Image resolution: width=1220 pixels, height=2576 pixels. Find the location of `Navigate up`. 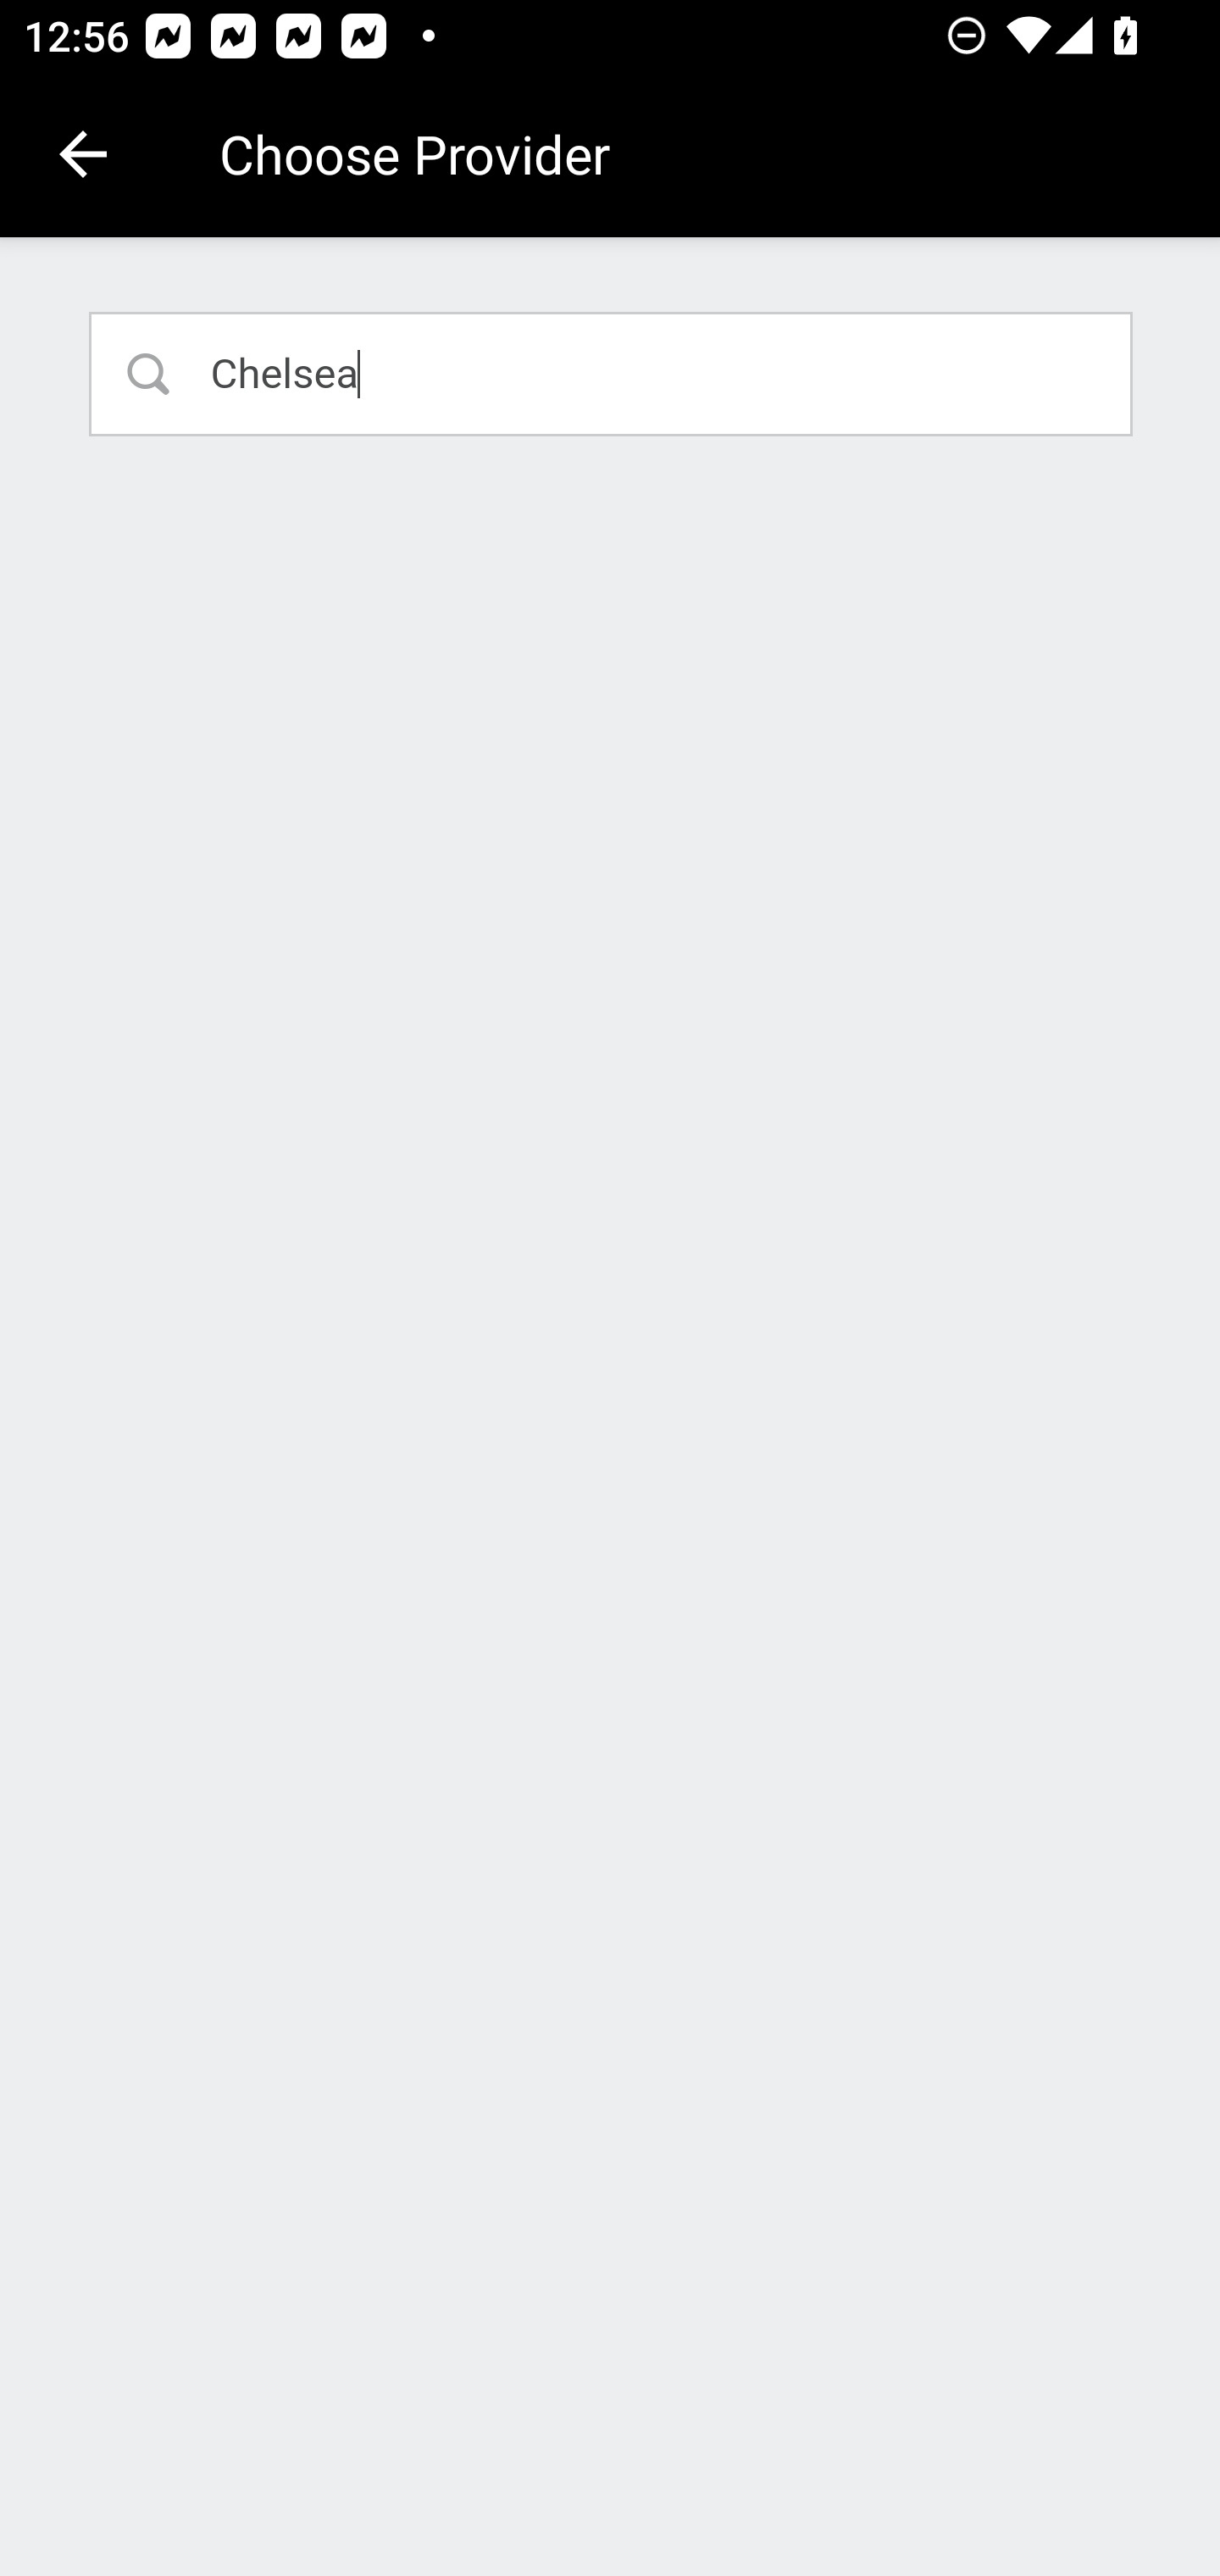

Navigate up is located at coordinates (83, 154).